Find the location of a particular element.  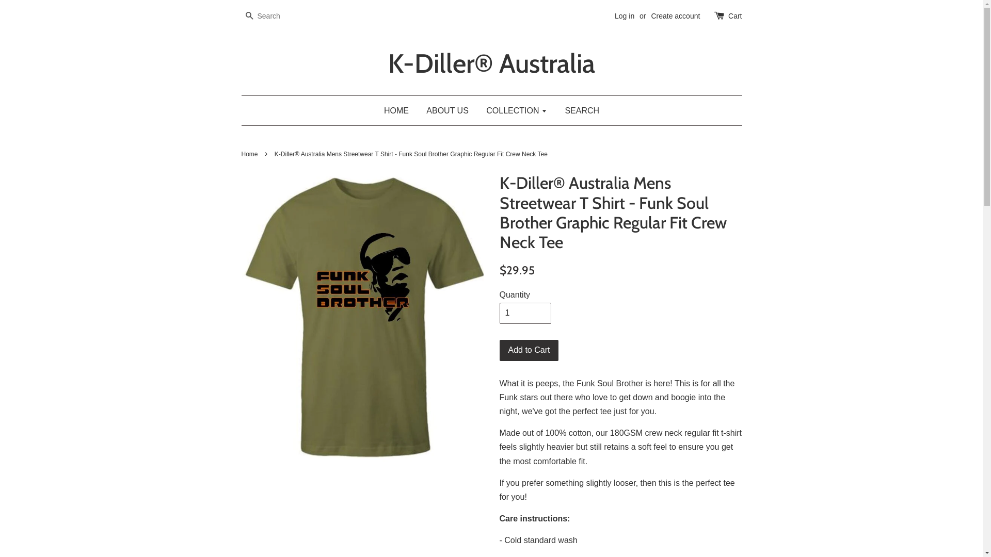

SEARCH is located at coordinates (578, 110).